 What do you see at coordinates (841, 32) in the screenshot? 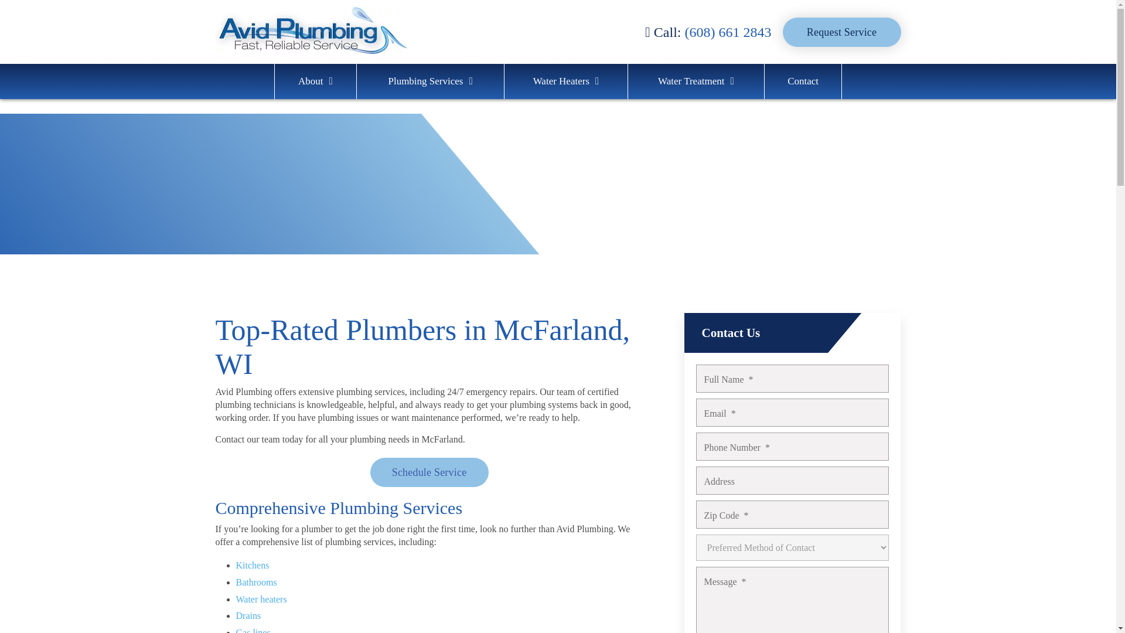
I see `Request Service` at bounding box center [841, 32].